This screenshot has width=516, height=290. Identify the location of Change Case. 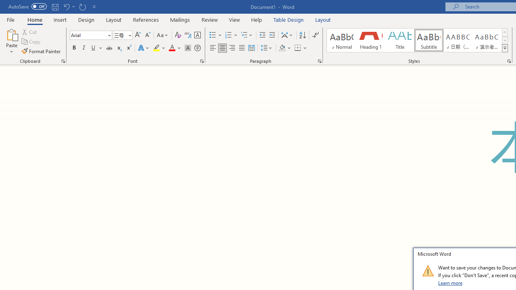
(163, 35).